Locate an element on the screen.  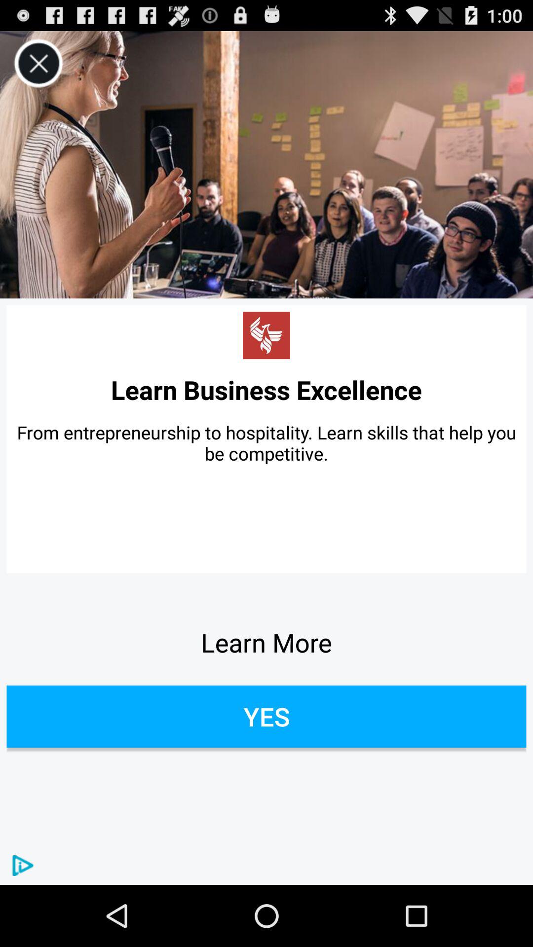
select icon above the learn business excellence is located at coordinates (38, 63).